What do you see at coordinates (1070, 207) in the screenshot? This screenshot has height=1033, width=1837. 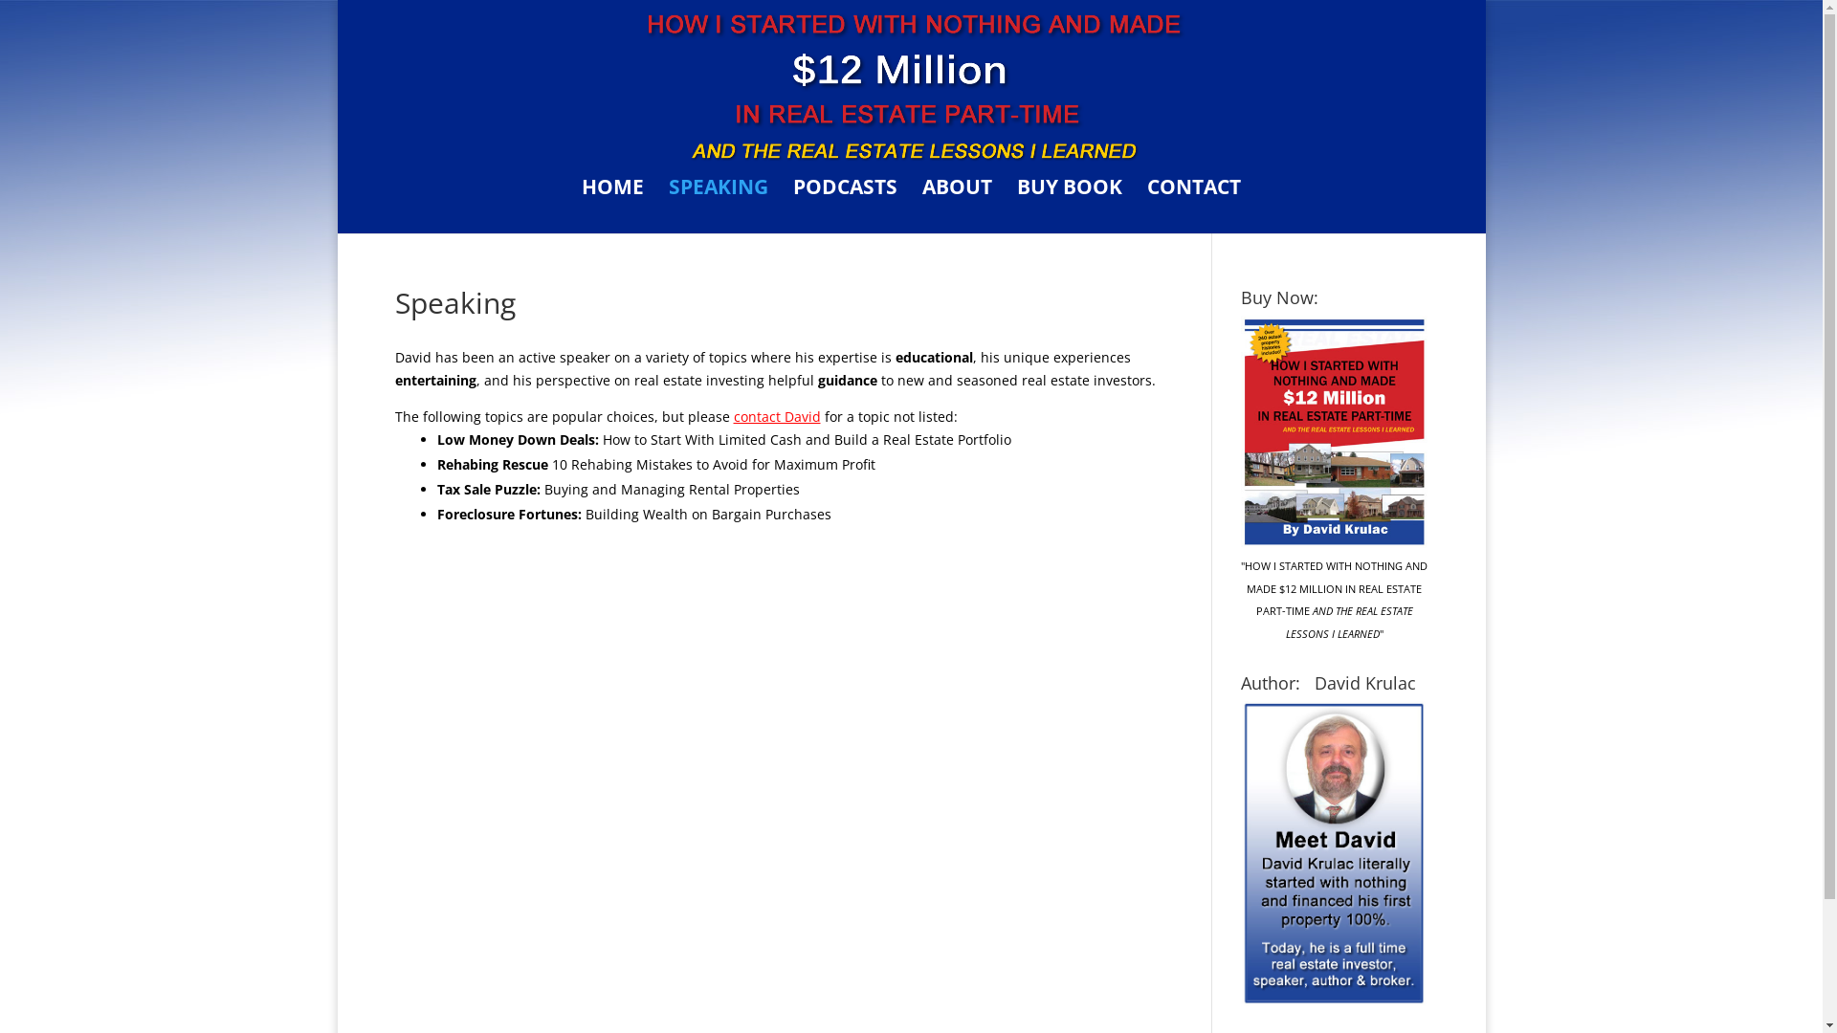 I see `BUY BOOK` at bounding box center [1070, 207].